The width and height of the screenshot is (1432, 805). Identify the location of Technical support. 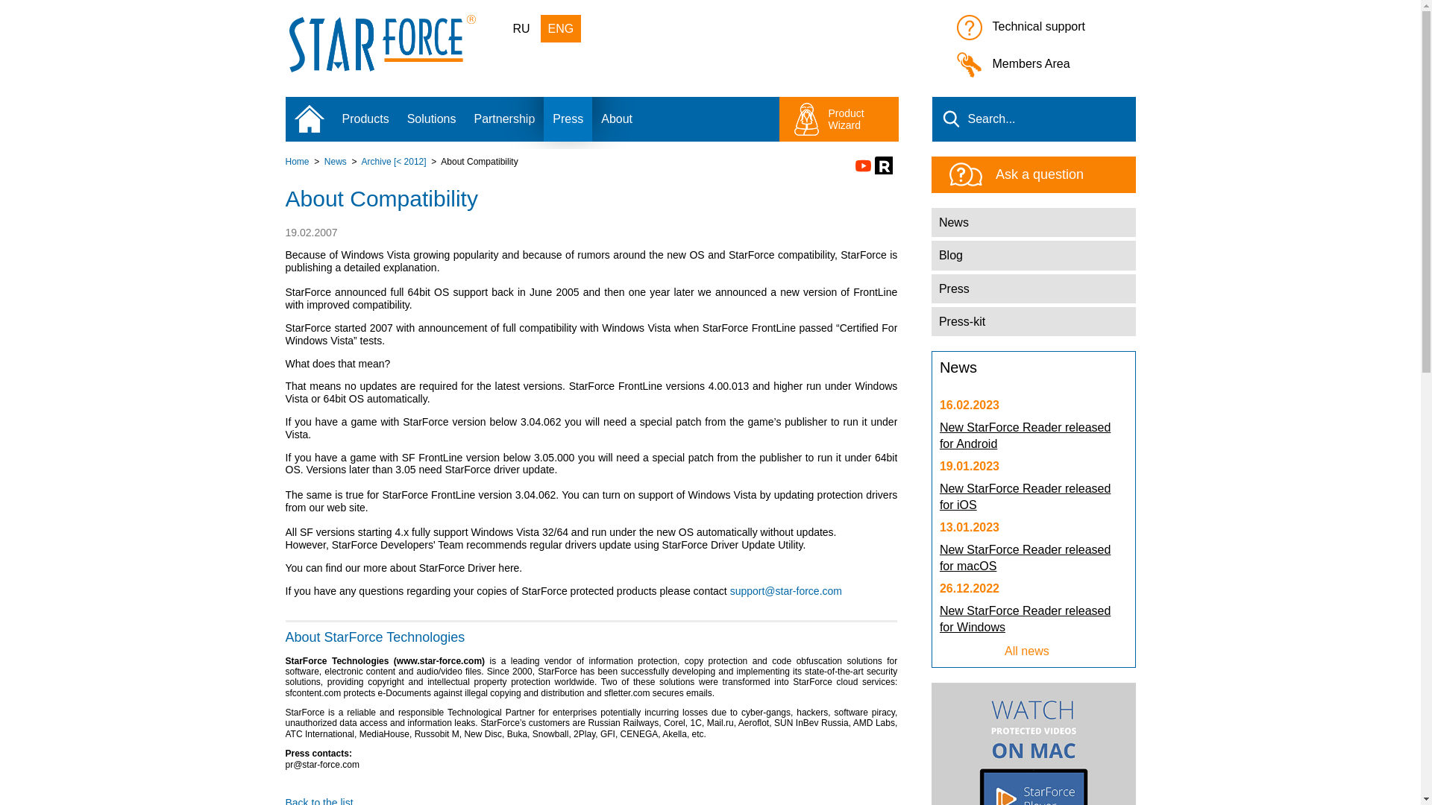
(1046, 30).